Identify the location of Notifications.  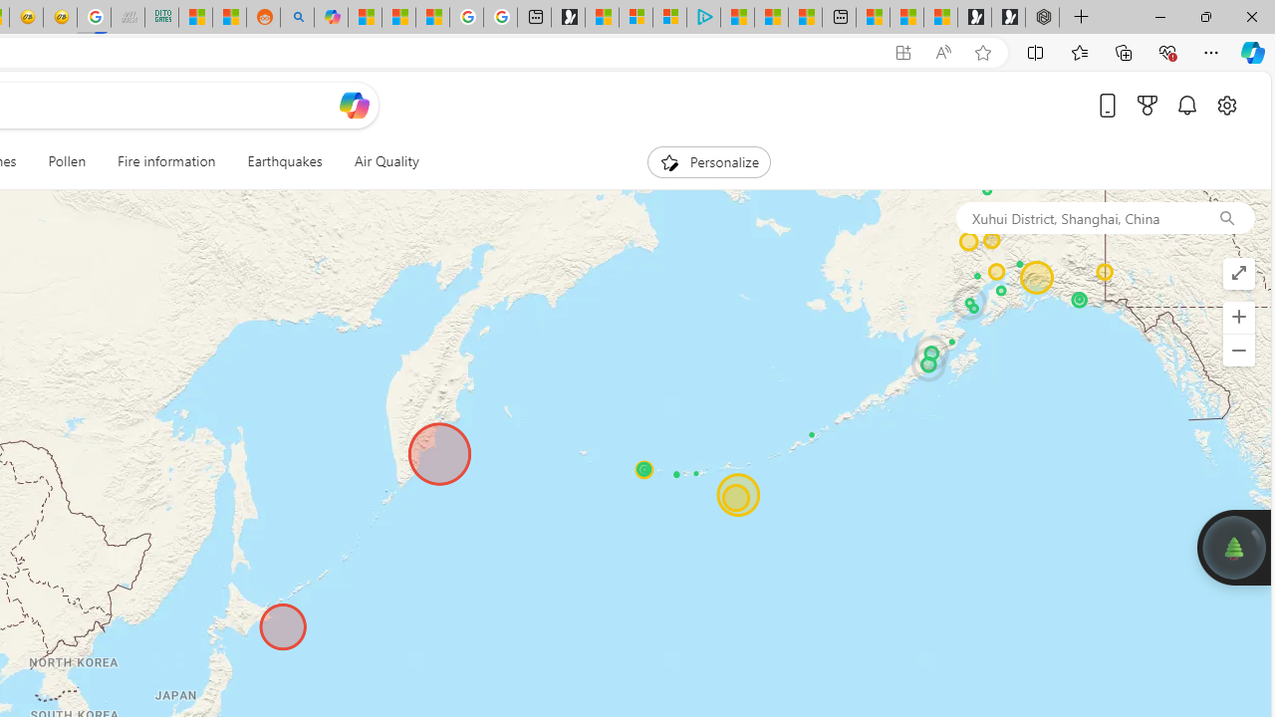
(1187, 105).